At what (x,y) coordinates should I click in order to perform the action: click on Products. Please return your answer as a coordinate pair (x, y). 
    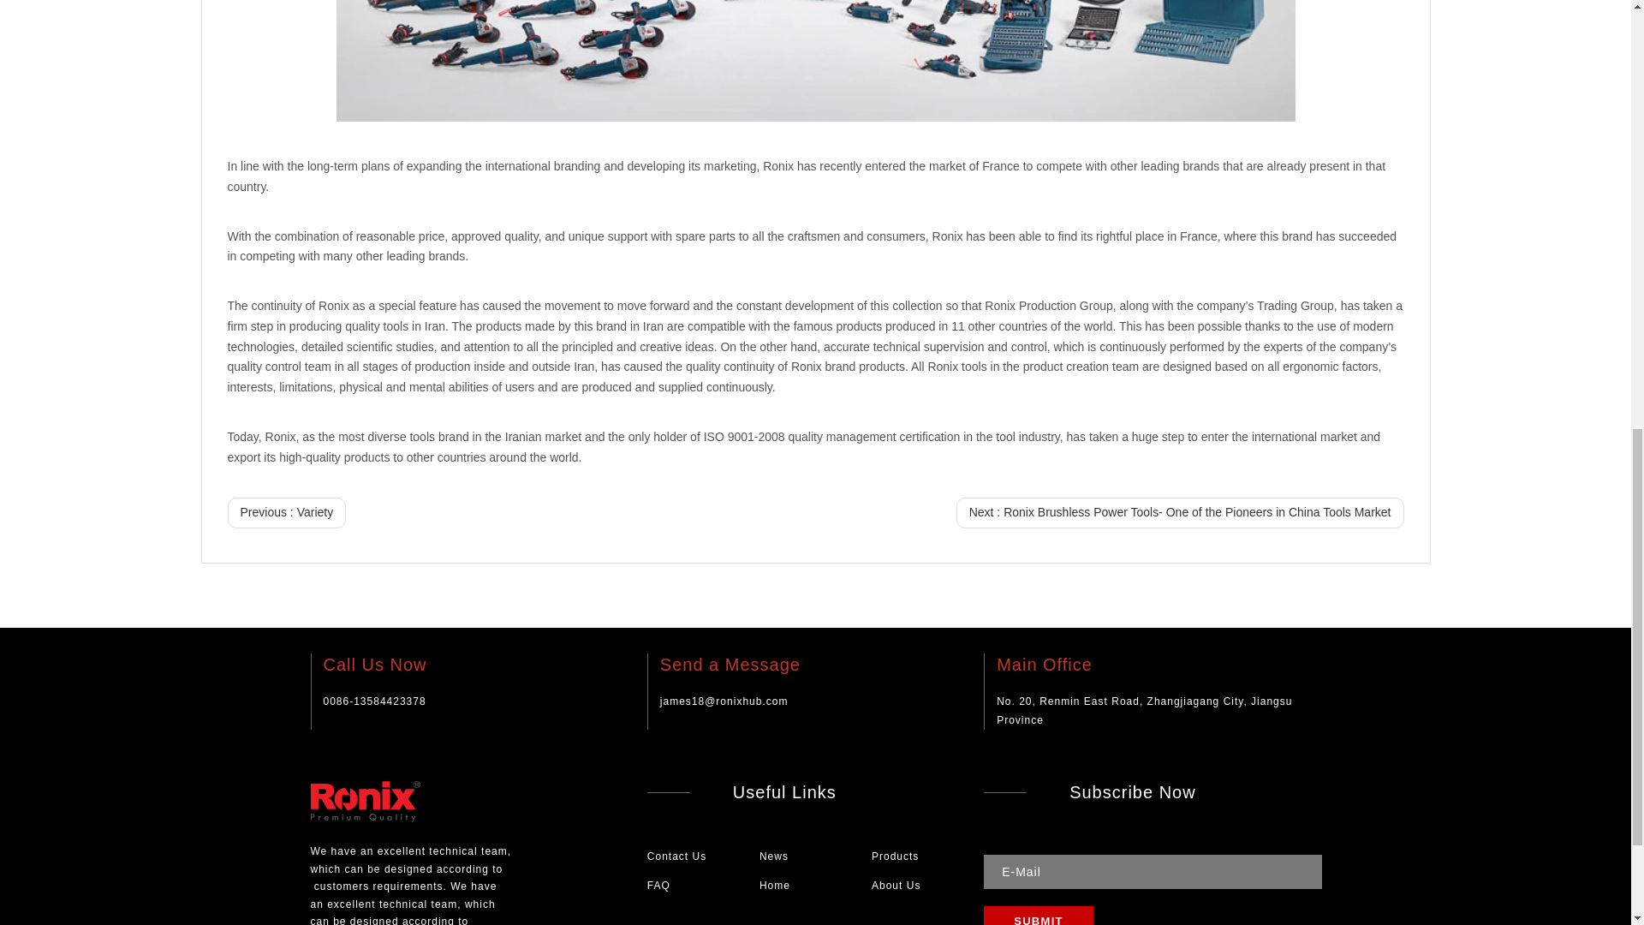
    Looking at the image, I should click on (895, 856).